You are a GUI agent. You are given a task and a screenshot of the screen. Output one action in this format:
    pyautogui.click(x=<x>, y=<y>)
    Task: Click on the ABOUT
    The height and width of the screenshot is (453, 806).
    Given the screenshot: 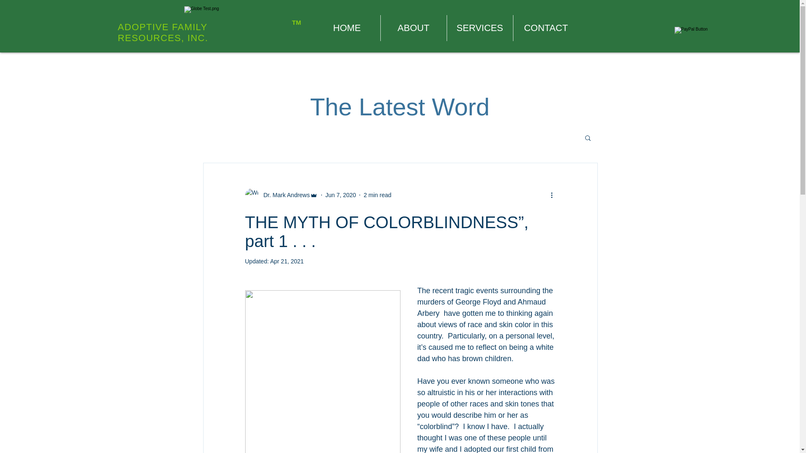 What is the action you would take?
    pyautogui.click(x=413, y=28)
    